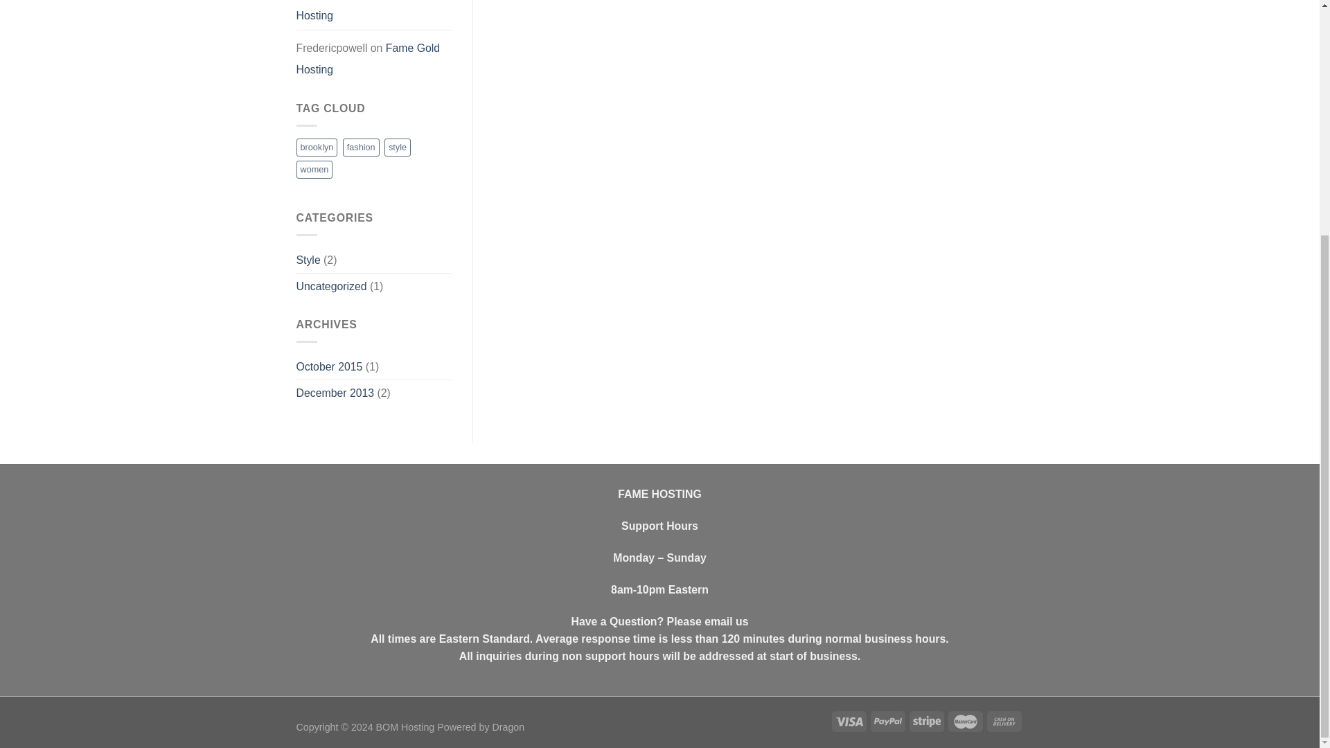 Image resolution: width=1330 pixels, height=748 pixels. I want to click on Dragon, so click(508, 727).